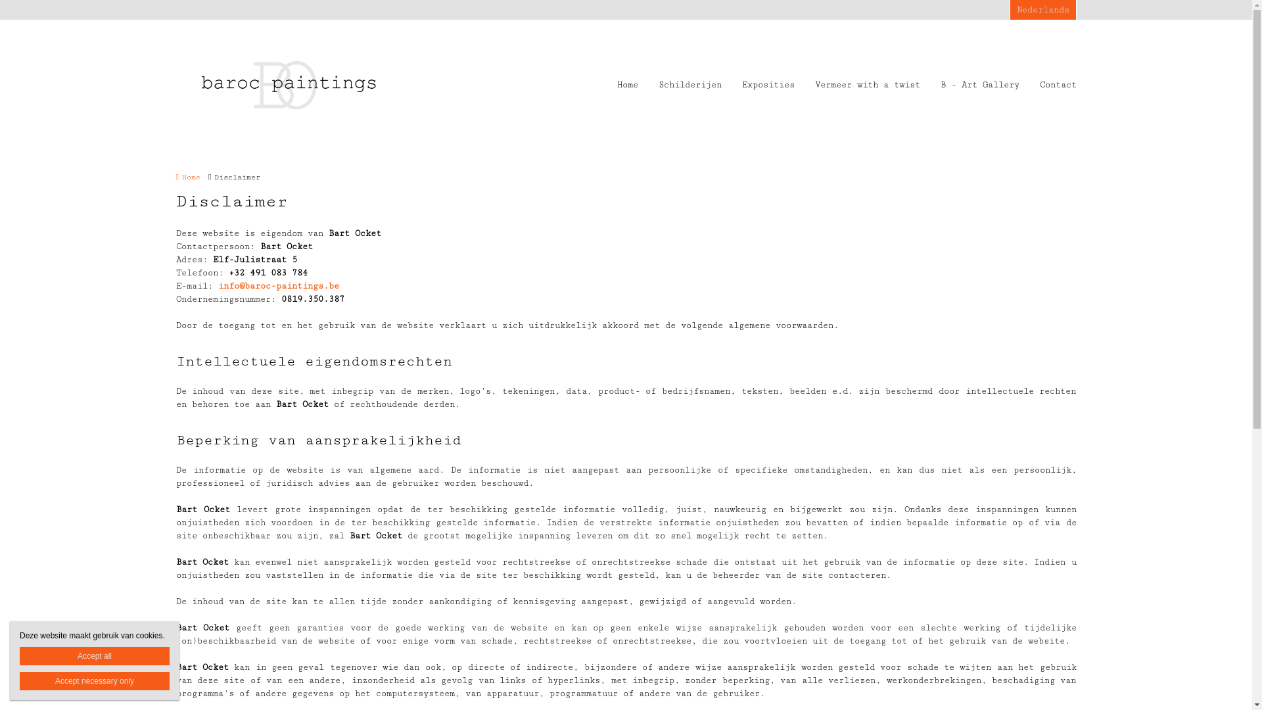  I want to click on Schilderijen, so click(690, 85).